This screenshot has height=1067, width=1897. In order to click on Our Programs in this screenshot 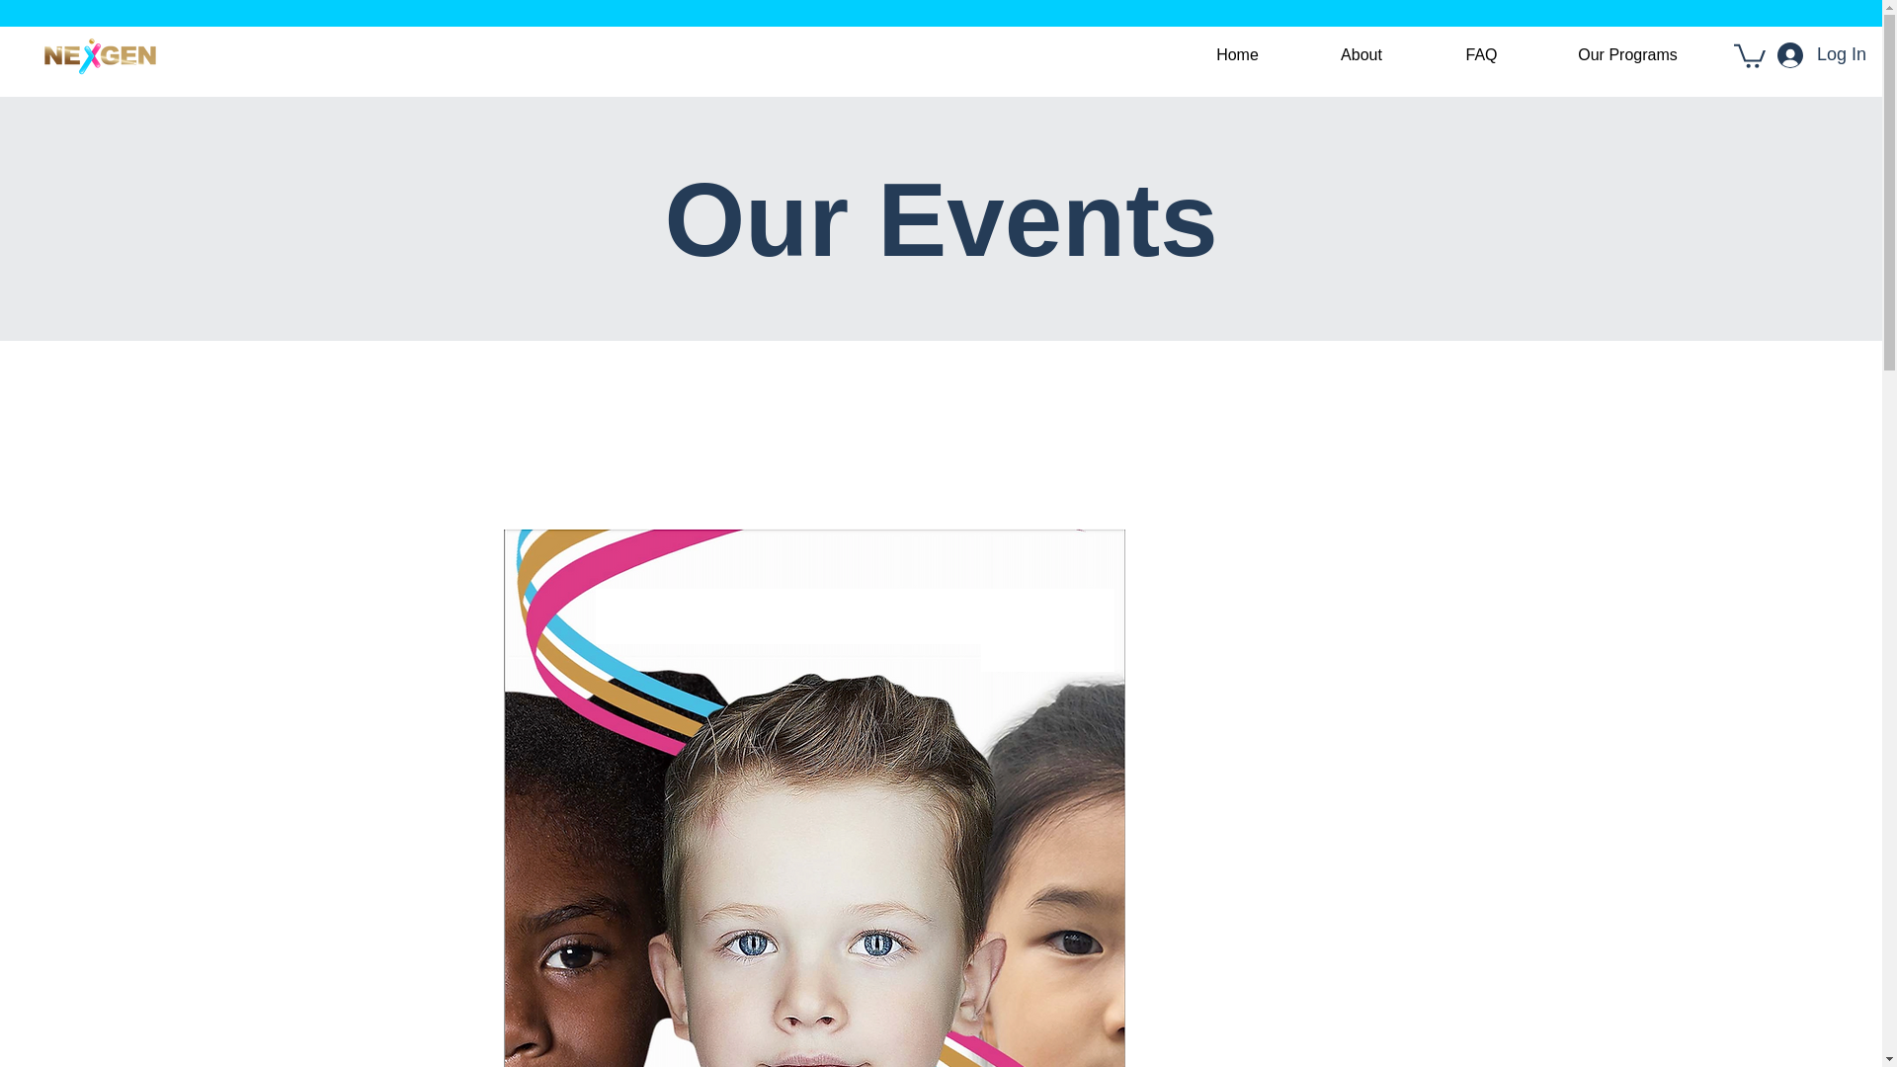, I will do `click(1627, 55)`.